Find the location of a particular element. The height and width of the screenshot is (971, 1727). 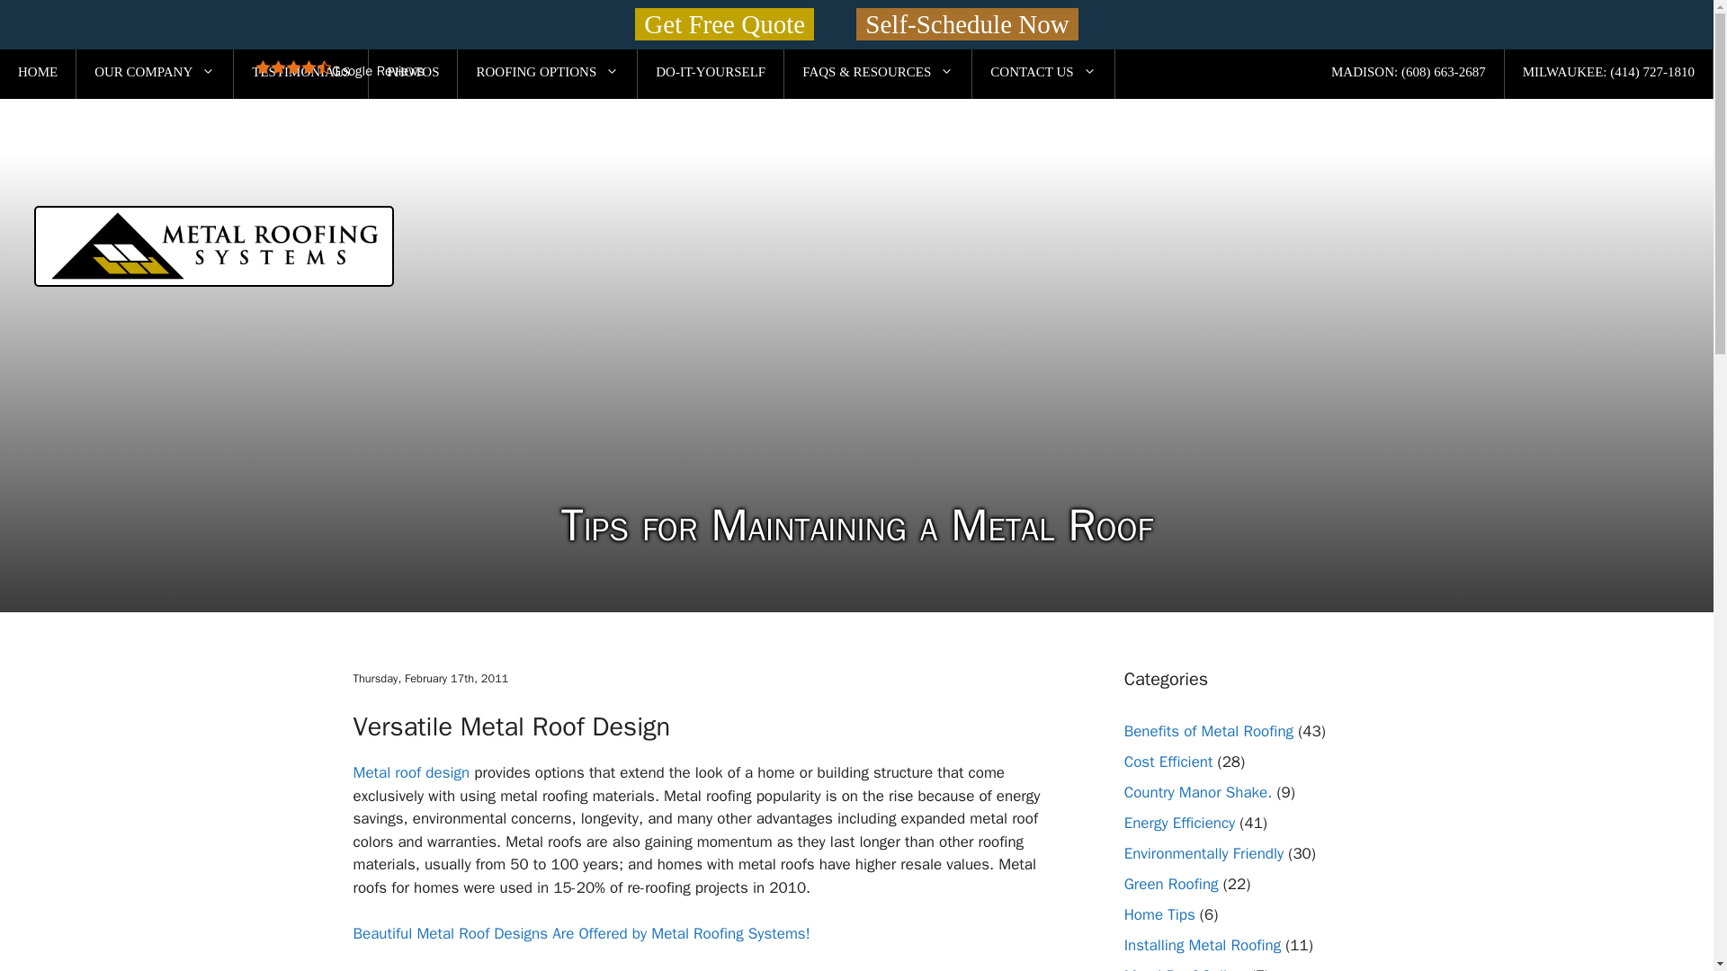

DO-IT-YOURSELF is located at coordinates (711, 72).